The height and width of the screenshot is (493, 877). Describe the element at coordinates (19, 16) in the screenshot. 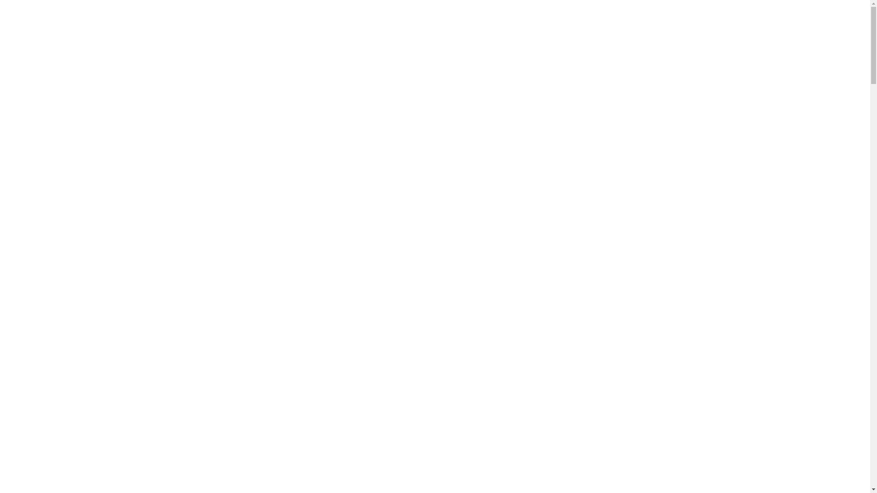

I see `3229 9900` at that location.